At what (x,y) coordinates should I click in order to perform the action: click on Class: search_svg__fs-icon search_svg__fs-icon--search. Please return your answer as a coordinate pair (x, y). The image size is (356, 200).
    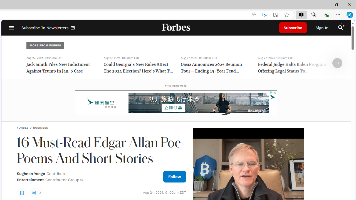
    Looking at the image, I should click on (340, 28).